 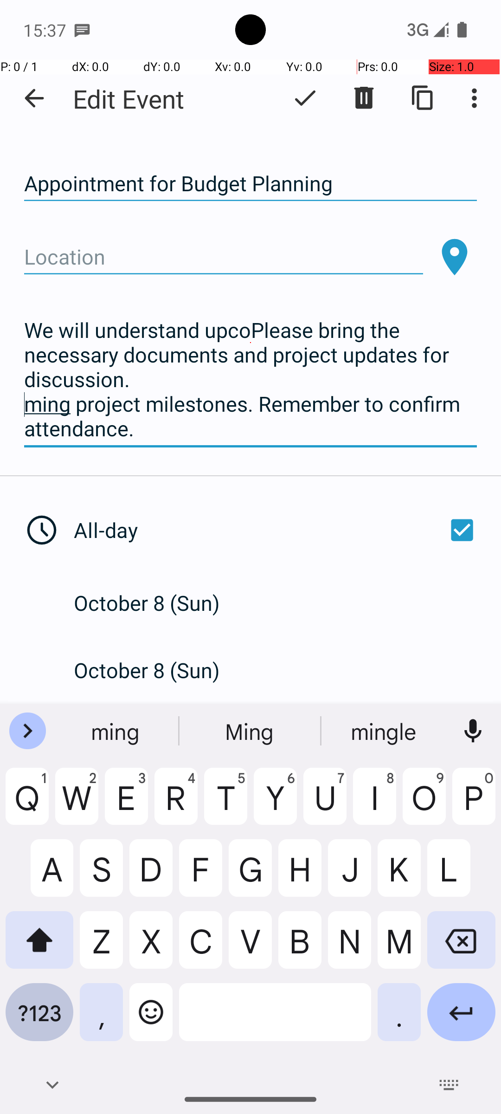 I want to click on Location, so click(x=224, y=257).